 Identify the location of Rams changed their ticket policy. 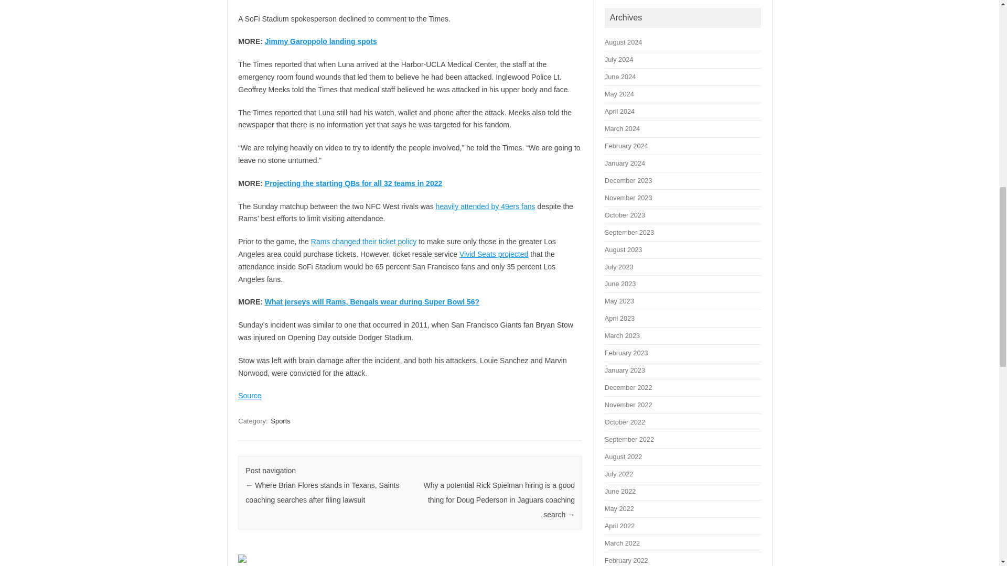
(364, 241).